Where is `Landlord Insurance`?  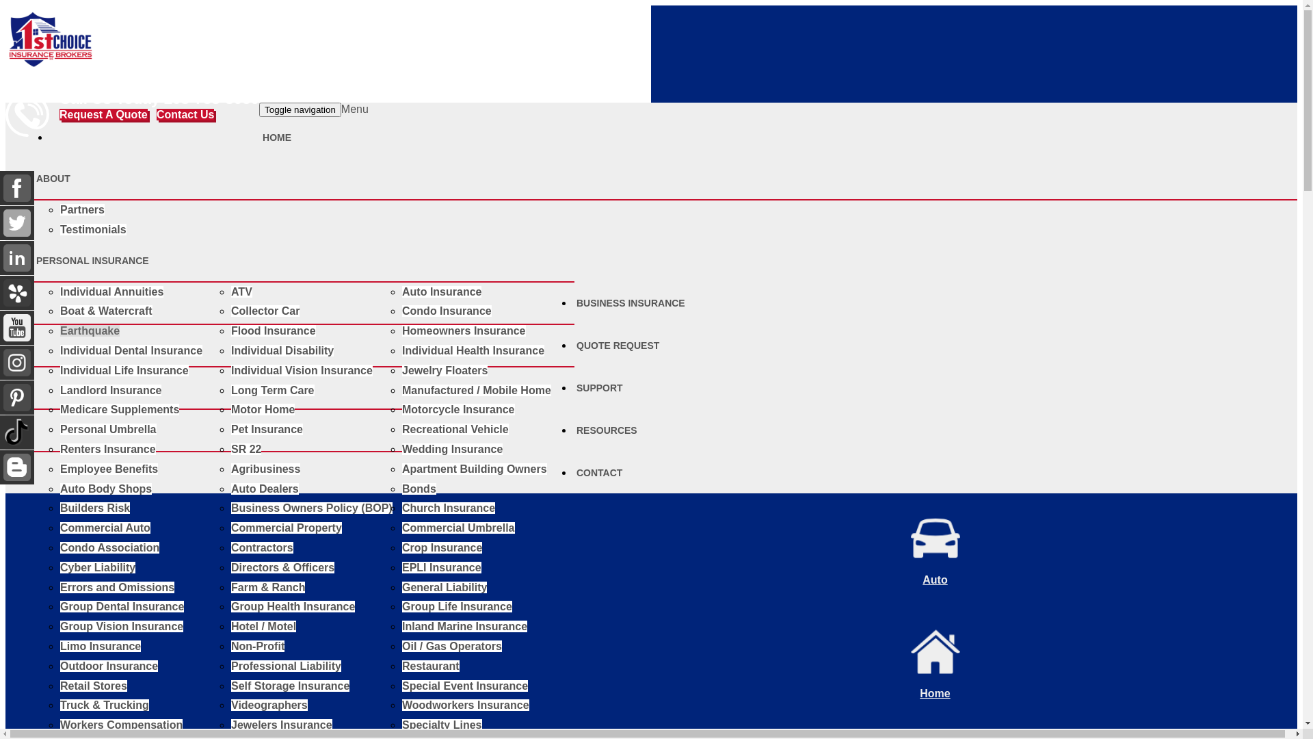
Landlord Insurance is located at coordinates (111, 390).